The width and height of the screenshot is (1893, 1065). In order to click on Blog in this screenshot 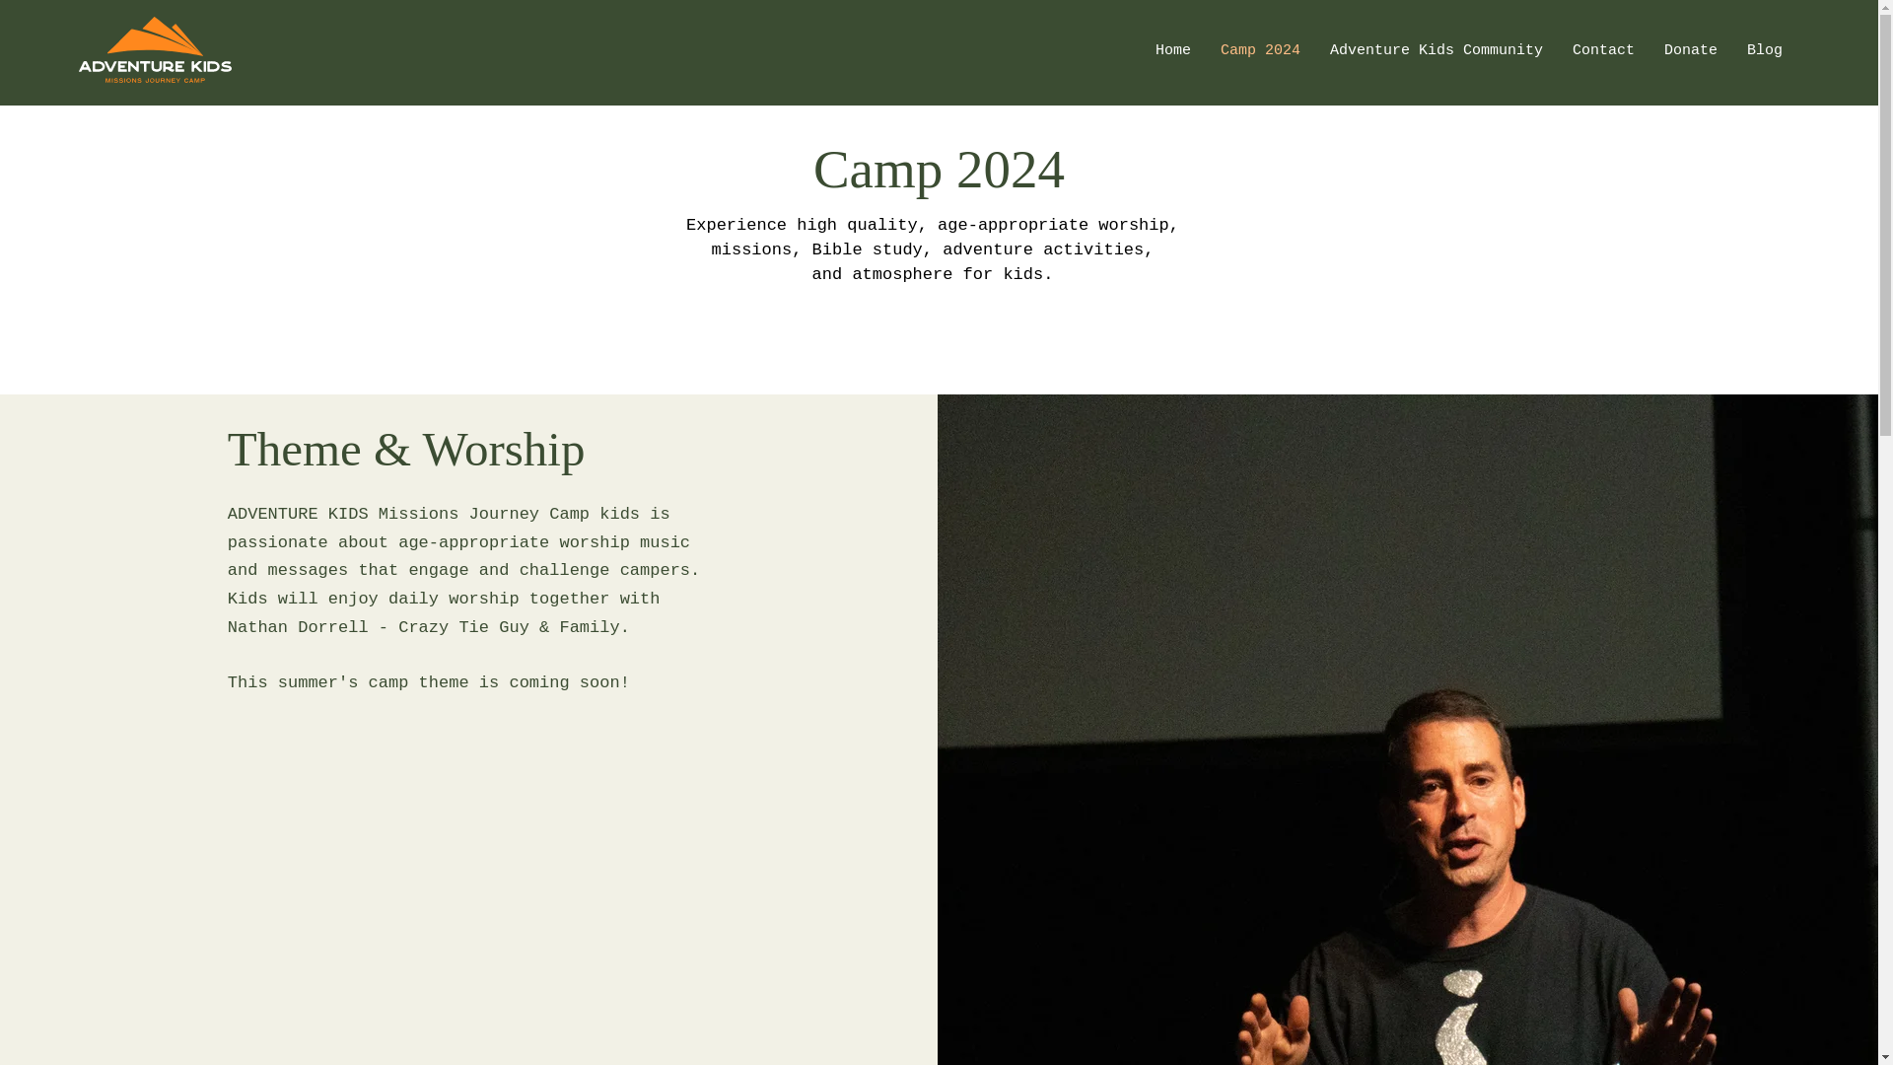, I will do `click(1764, 51)`.